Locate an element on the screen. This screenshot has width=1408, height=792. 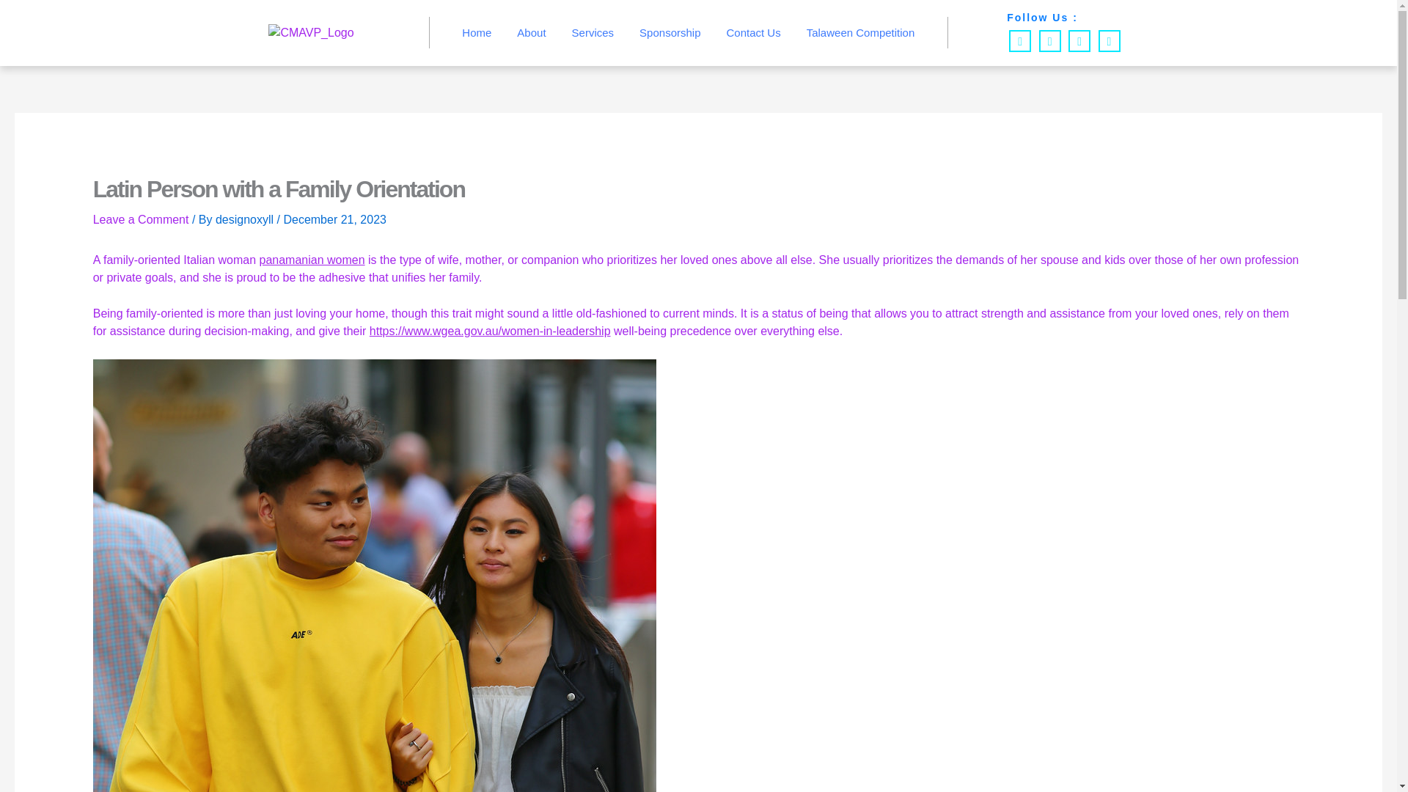
designoxyll is located at coordinates (246, 219).